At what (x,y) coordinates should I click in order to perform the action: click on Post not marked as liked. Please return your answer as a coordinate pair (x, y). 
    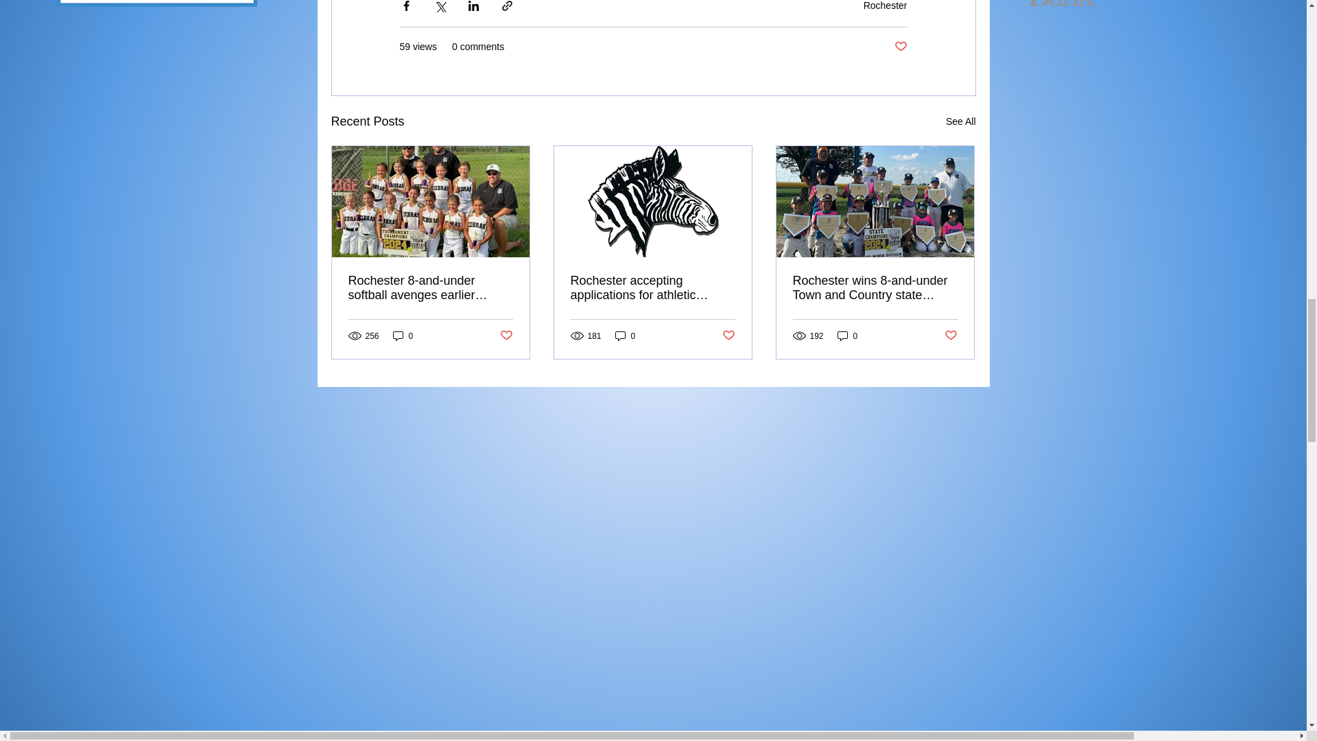
    Looking at the image, I should click on (728, 336).